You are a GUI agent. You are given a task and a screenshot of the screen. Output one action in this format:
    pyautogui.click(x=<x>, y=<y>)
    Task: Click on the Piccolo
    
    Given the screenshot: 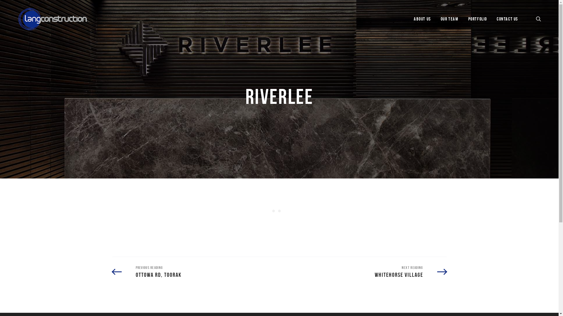 What is the action you would take?
    pyautogui.click(x=290, y=260)
    